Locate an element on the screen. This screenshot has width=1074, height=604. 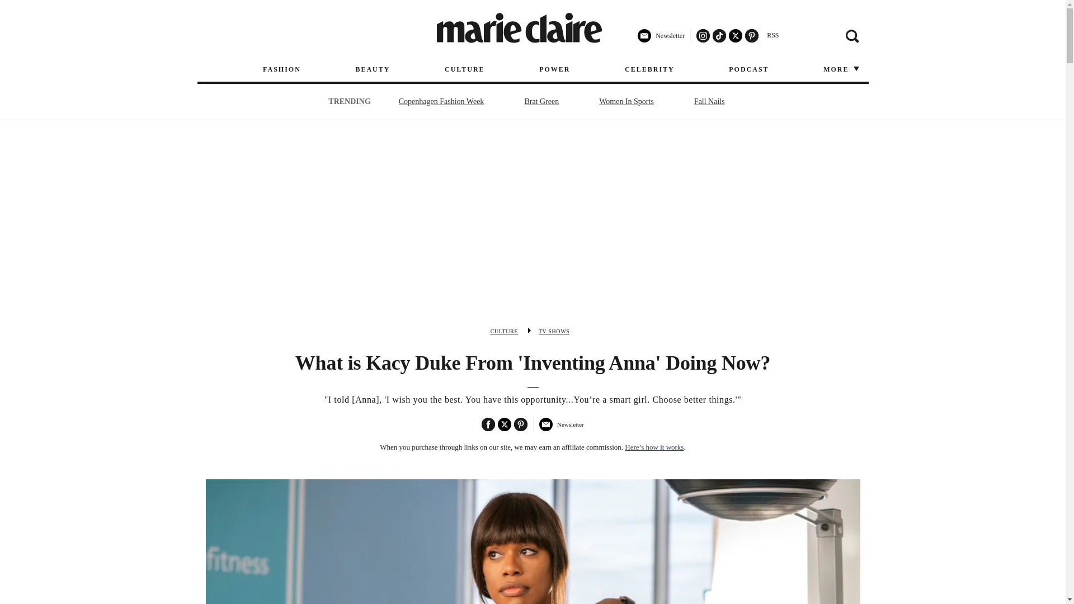
PODCAST is located at coordinates (748, 69).